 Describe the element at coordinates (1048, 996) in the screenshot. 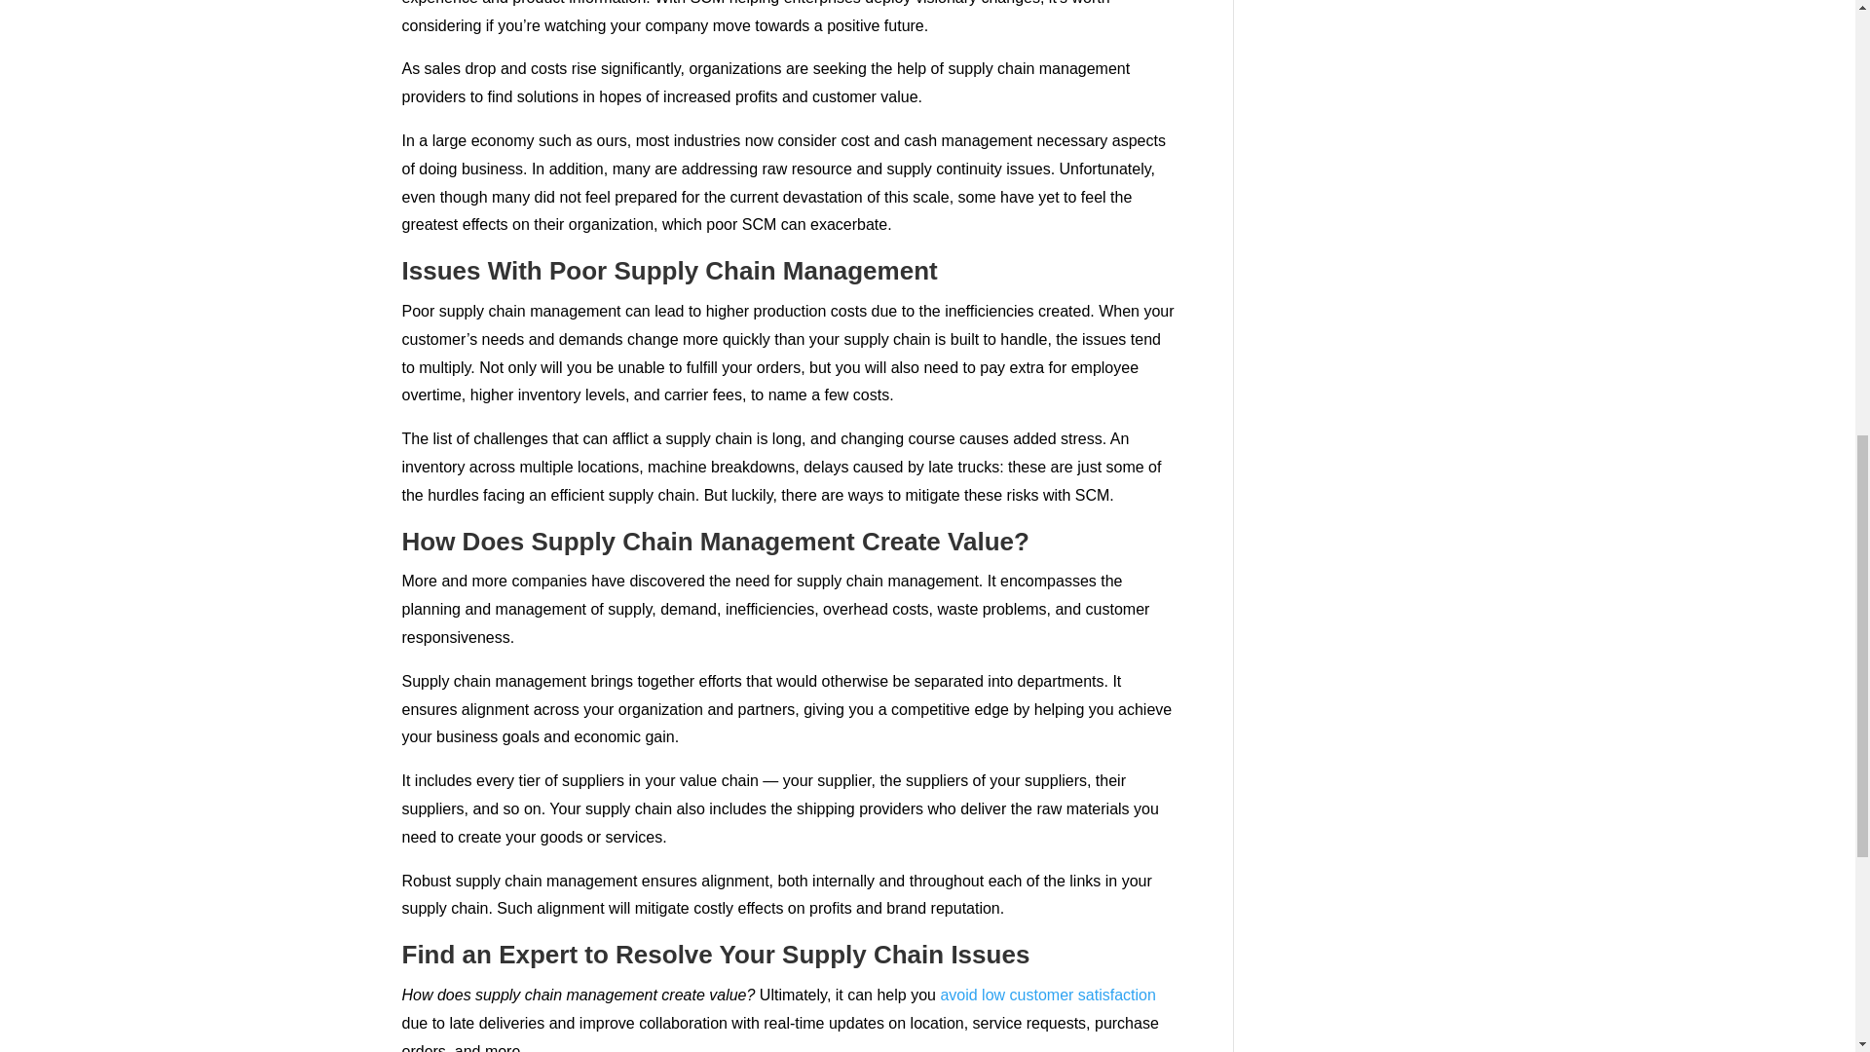

I see `avoid low customer satisfaction` at that location.